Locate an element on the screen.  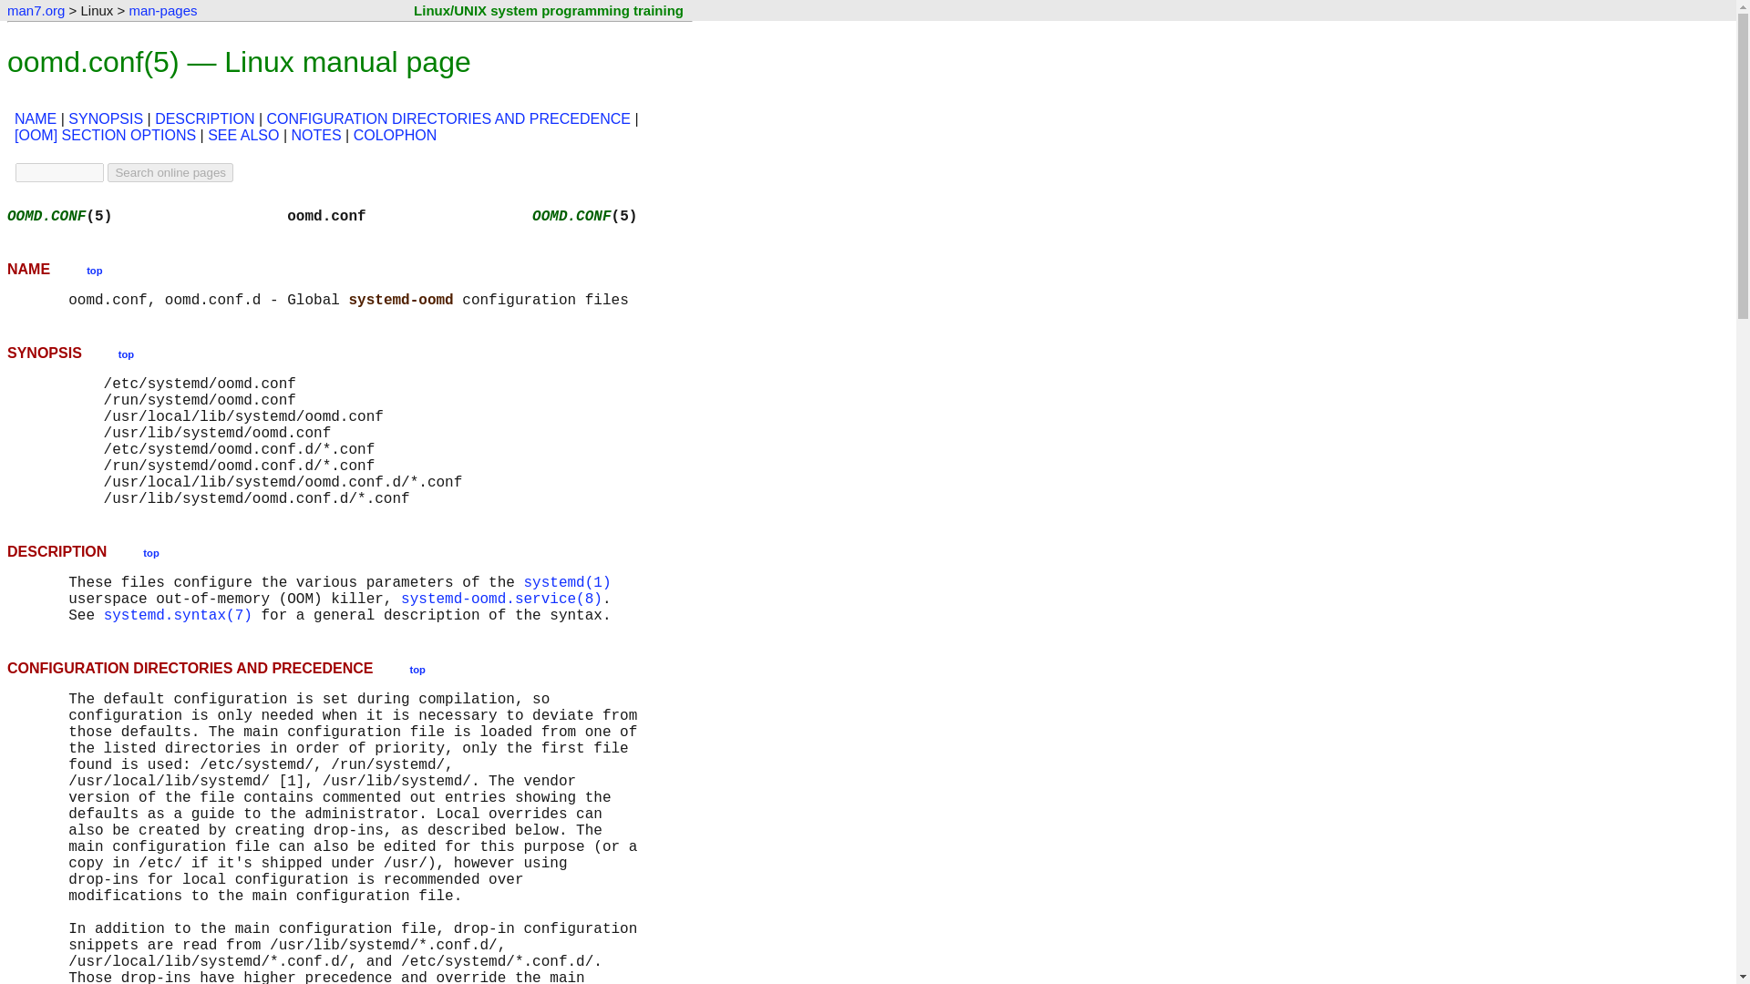
DESCRIPTION is located at coordinates (204, 118).